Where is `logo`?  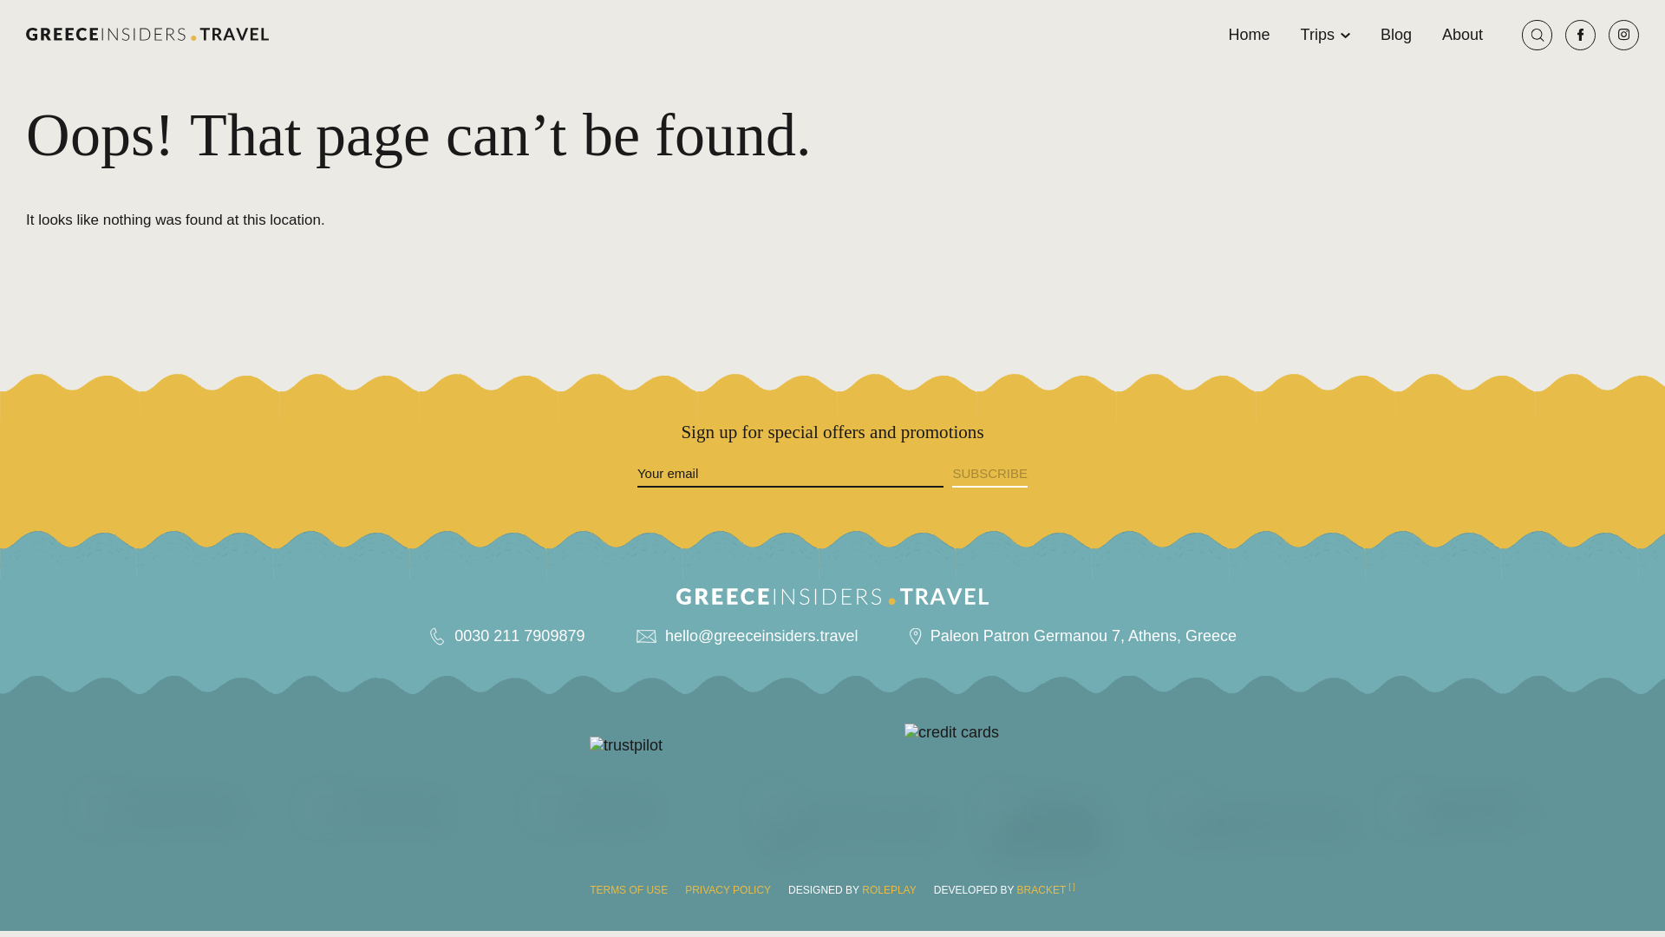
logo is located at coordinates (832, 596).